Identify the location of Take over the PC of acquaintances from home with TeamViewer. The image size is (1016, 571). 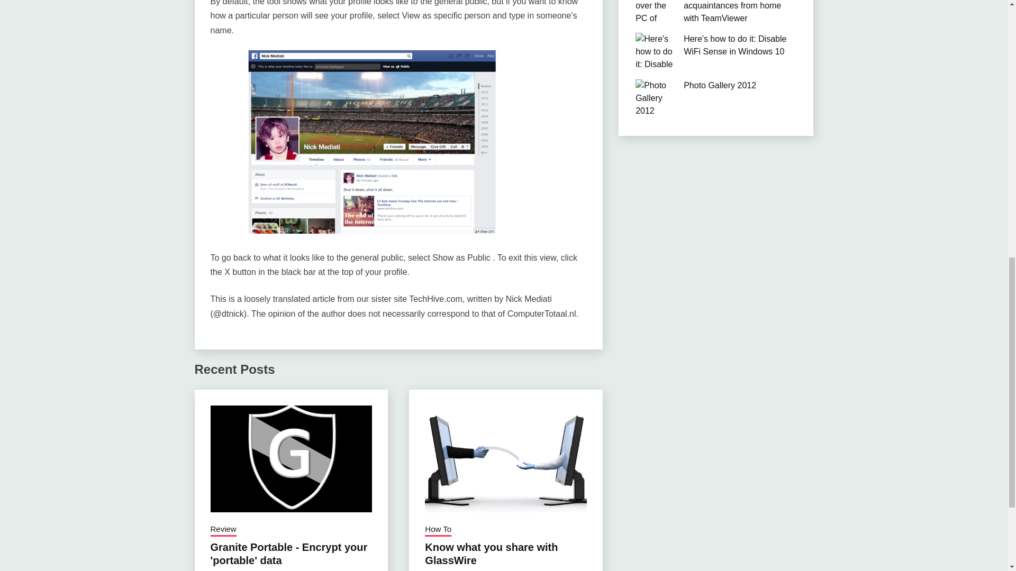
(732, 12).